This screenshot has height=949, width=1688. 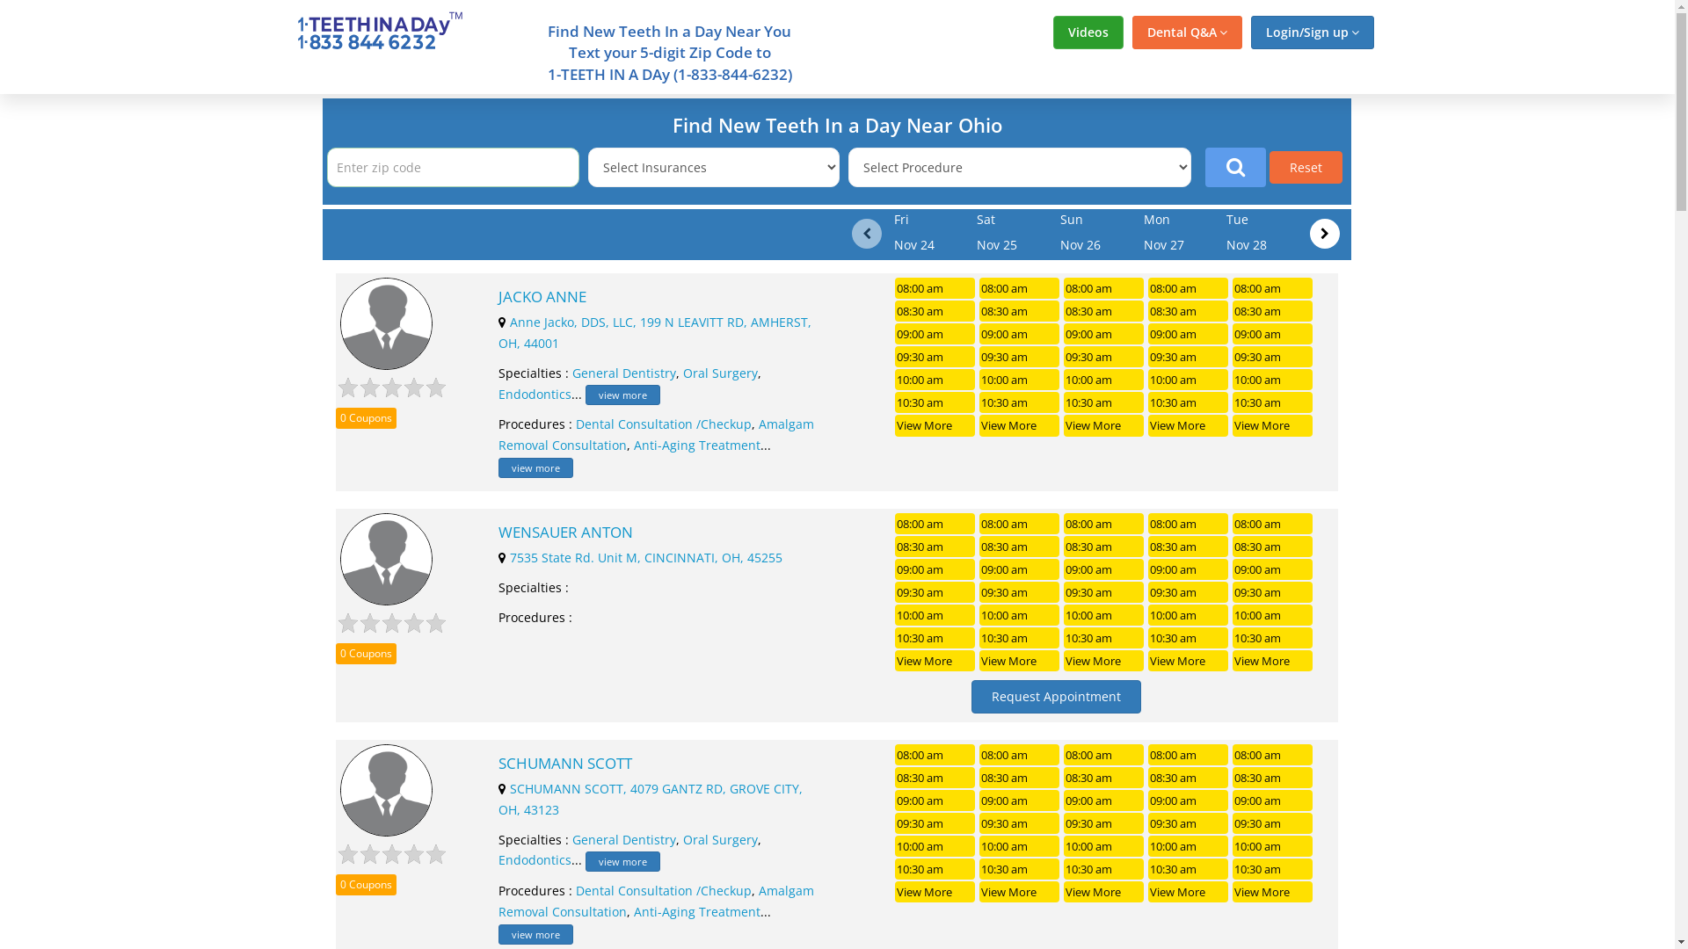 What do you see at coordinates (935, 311) in the screenshot?
I see `08:30 am` at bounding box center [935, 311].